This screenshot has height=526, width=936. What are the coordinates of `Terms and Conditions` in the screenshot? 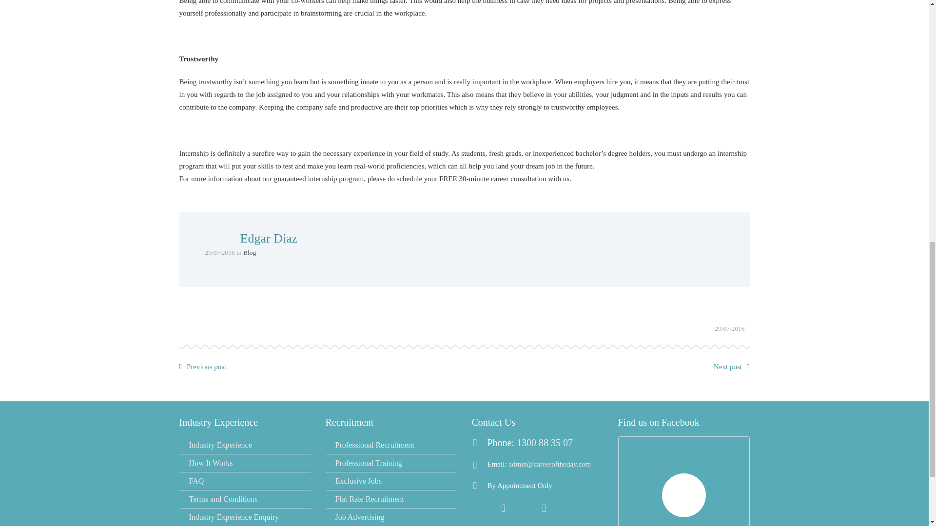 It's located at (245, 499).